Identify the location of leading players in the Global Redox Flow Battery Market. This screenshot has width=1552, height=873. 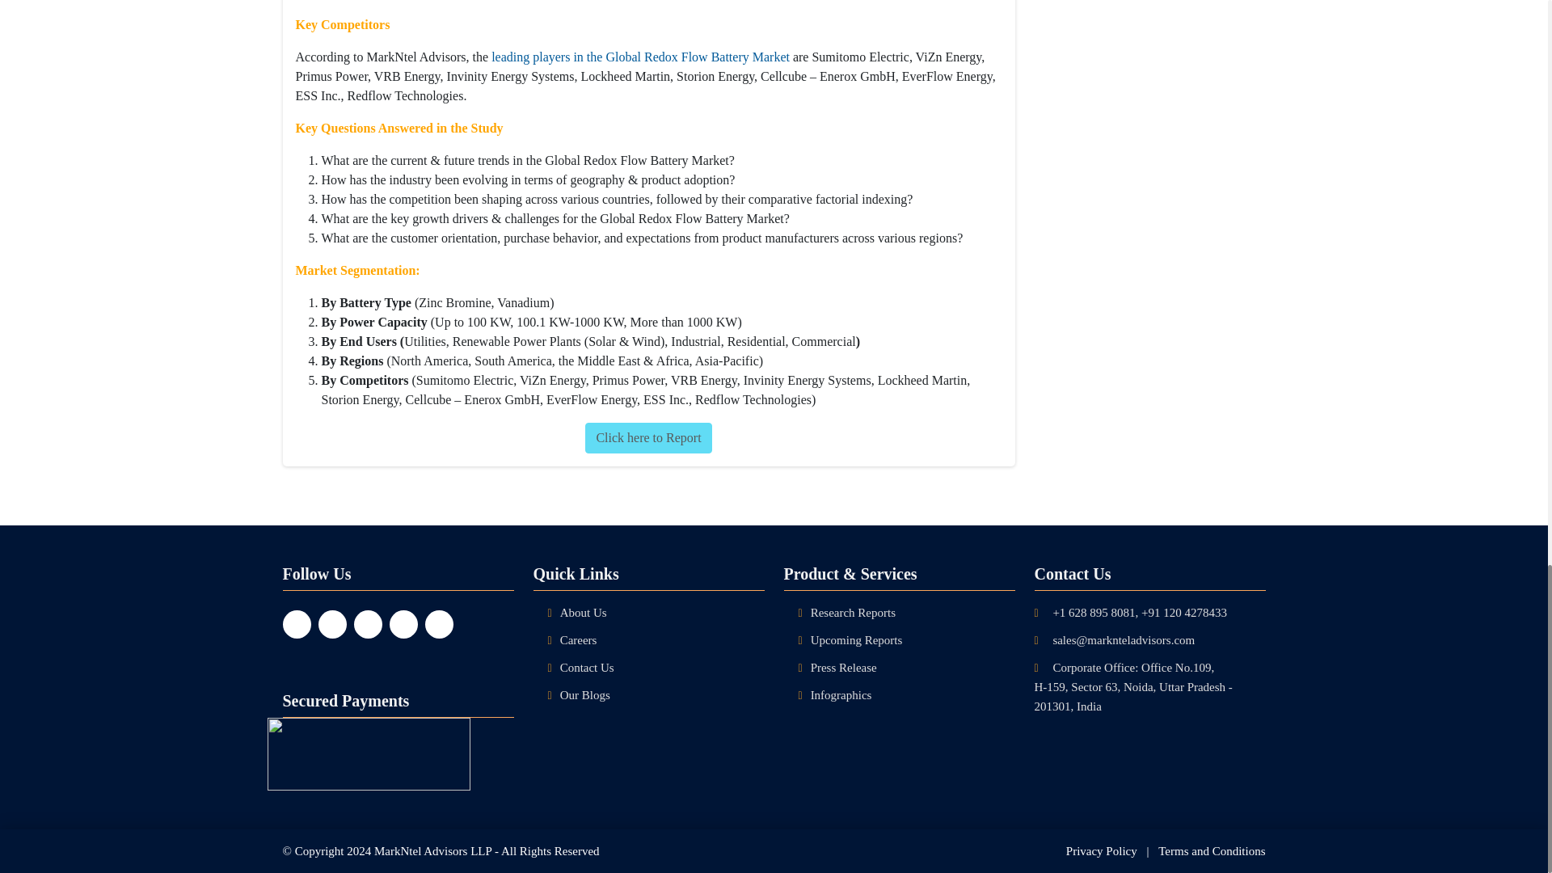
(642, 57).